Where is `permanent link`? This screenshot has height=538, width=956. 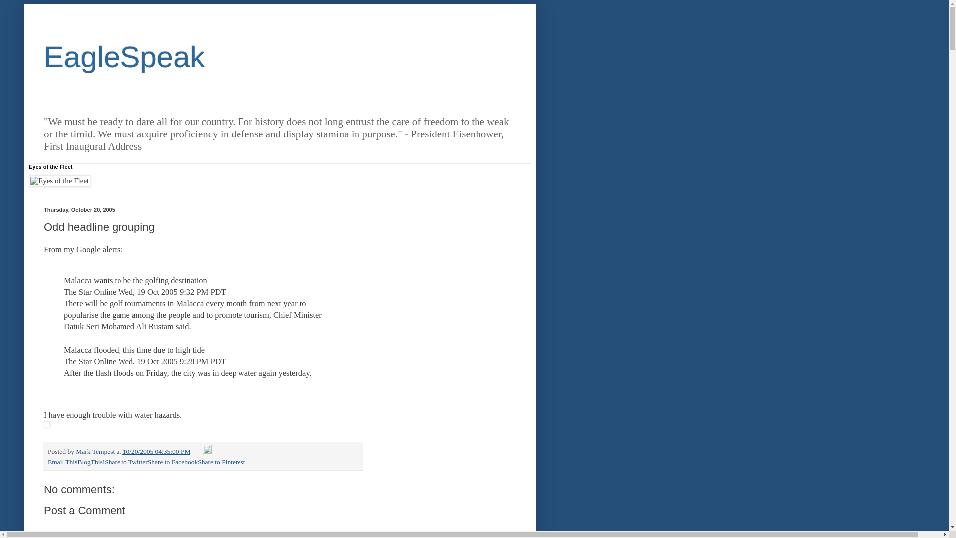
permanent link is located at coordinates (156, 451).